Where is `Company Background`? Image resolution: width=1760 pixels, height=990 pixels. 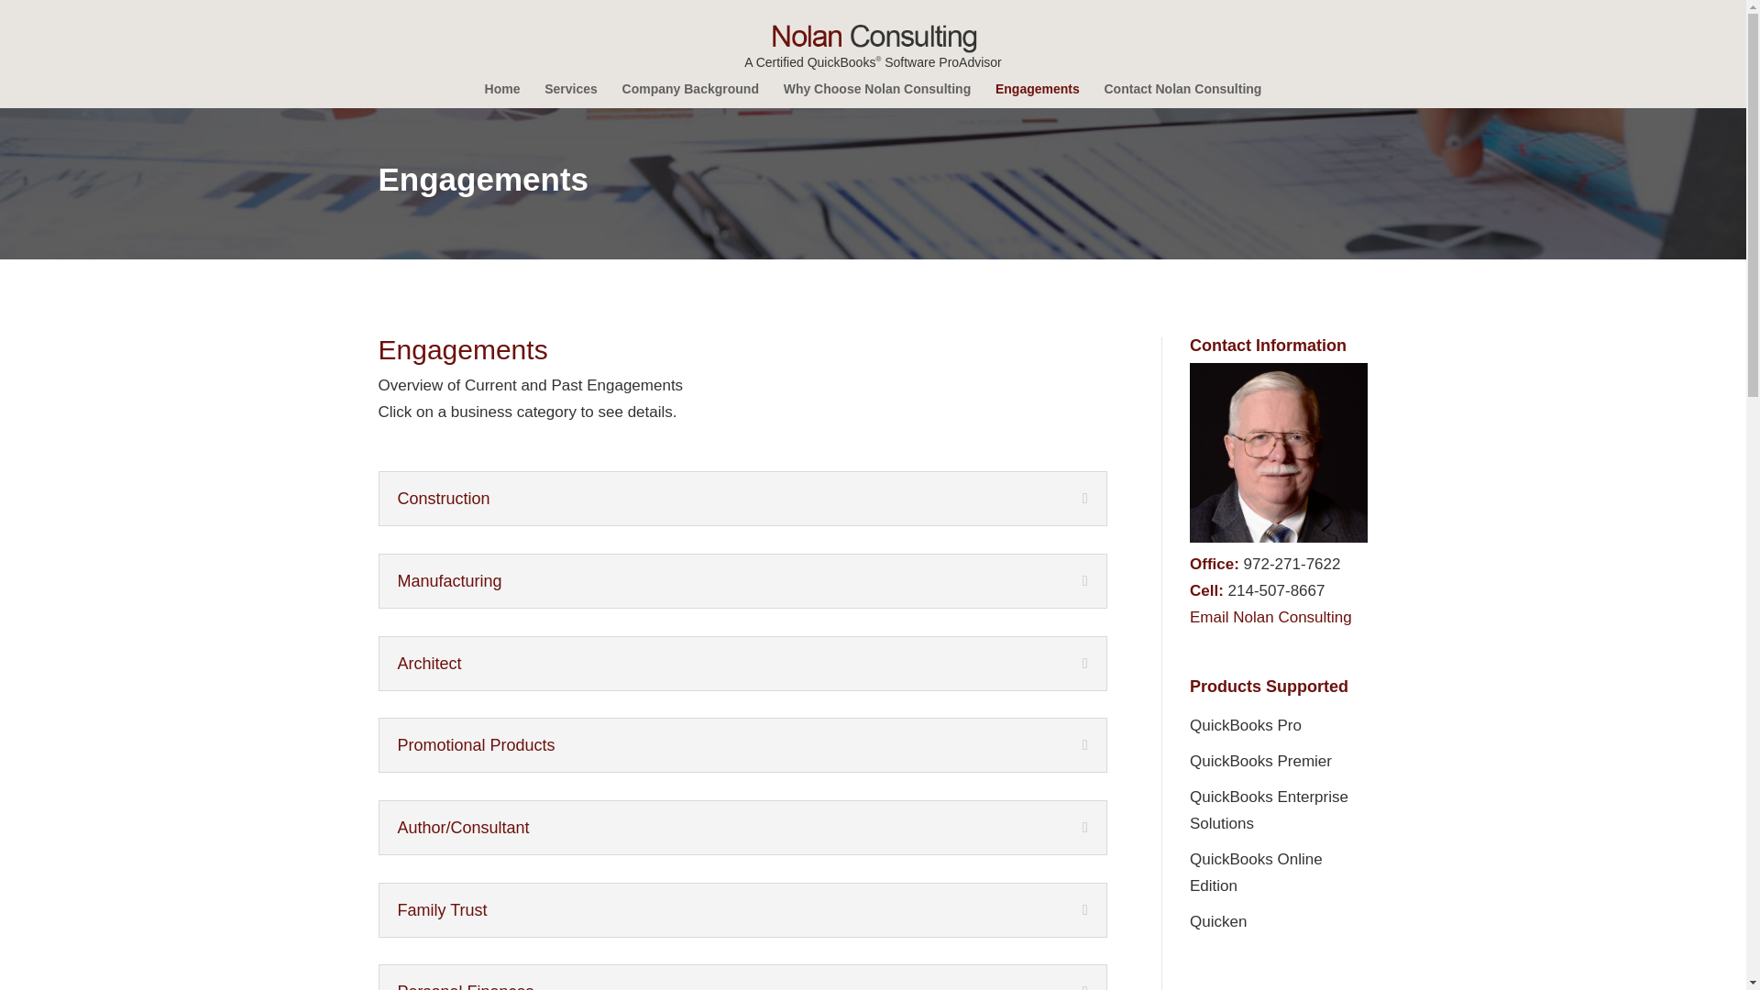
Company Background is located at coordinates (690, 94).